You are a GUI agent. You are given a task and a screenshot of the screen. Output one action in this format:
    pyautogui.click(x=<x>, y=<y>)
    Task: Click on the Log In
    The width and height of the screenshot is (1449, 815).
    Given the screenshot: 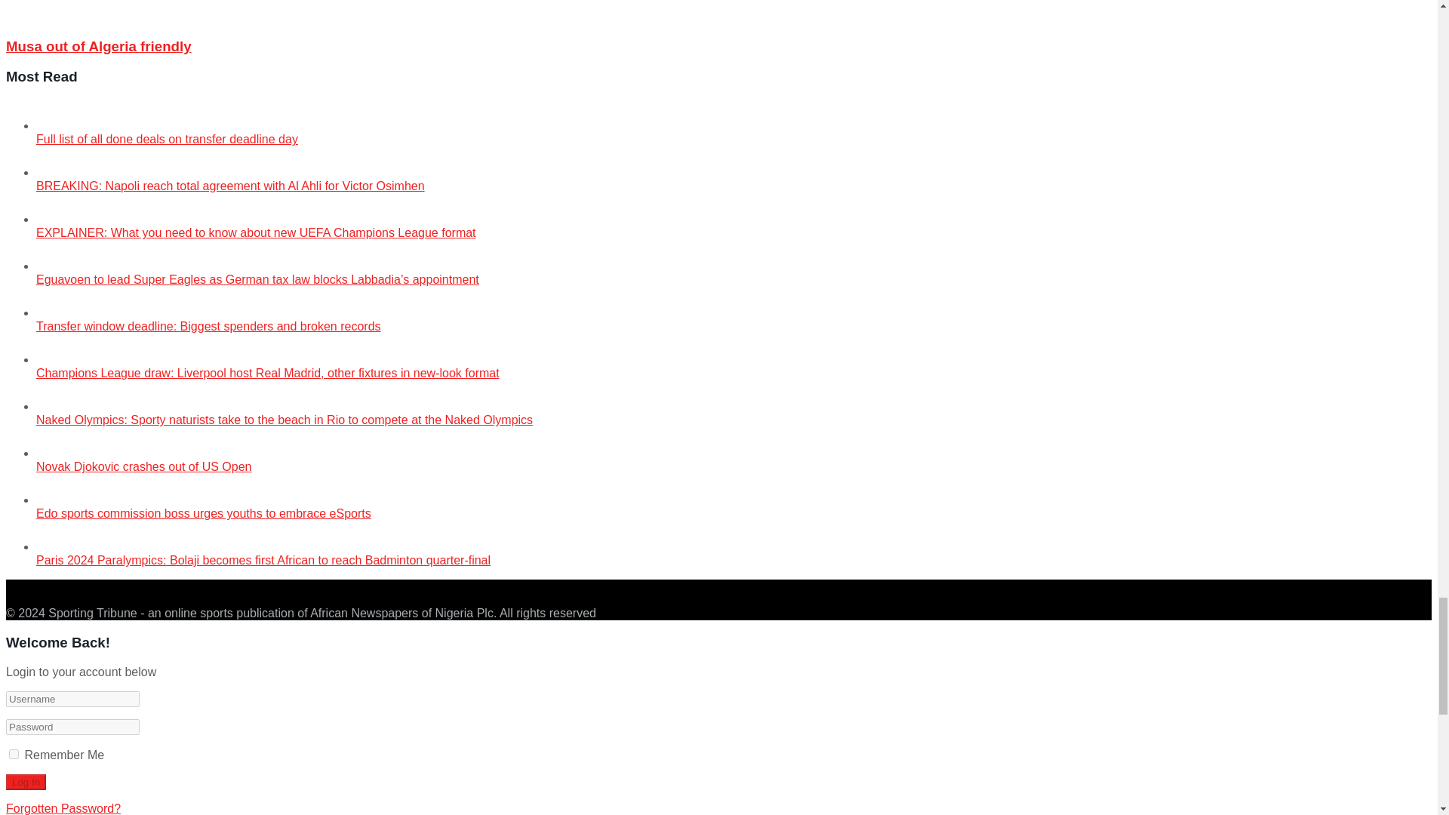 What is the action you would take?
    pyautogui.click(x=26, y=782)
    